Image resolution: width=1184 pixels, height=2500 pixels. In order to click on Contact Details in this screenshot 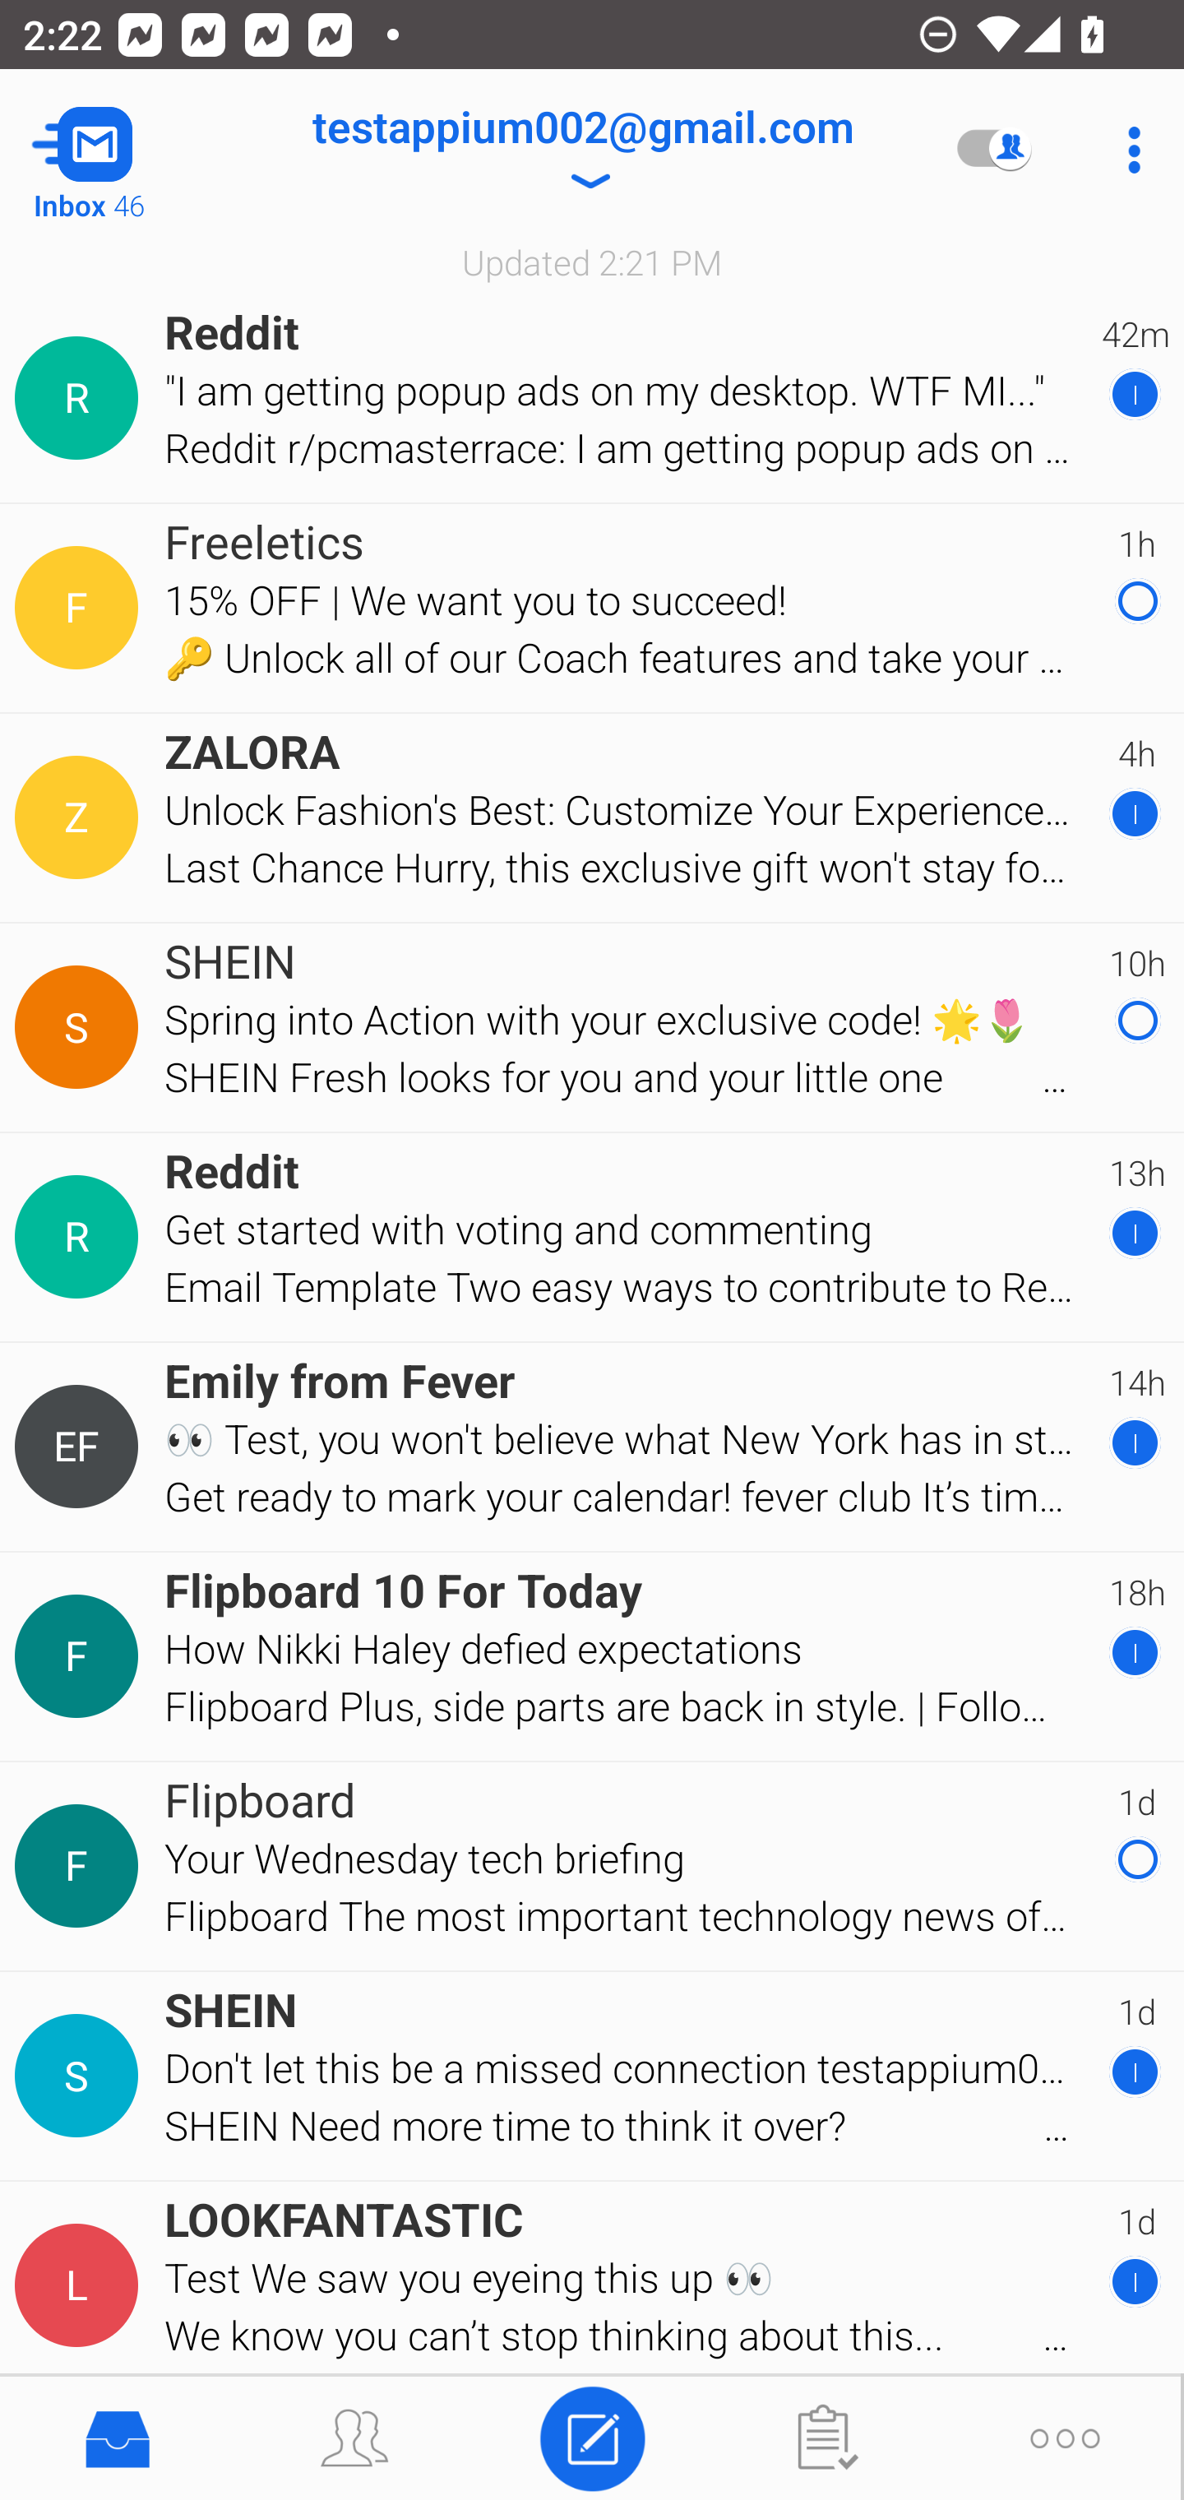, I will do `click(81, 609)`.